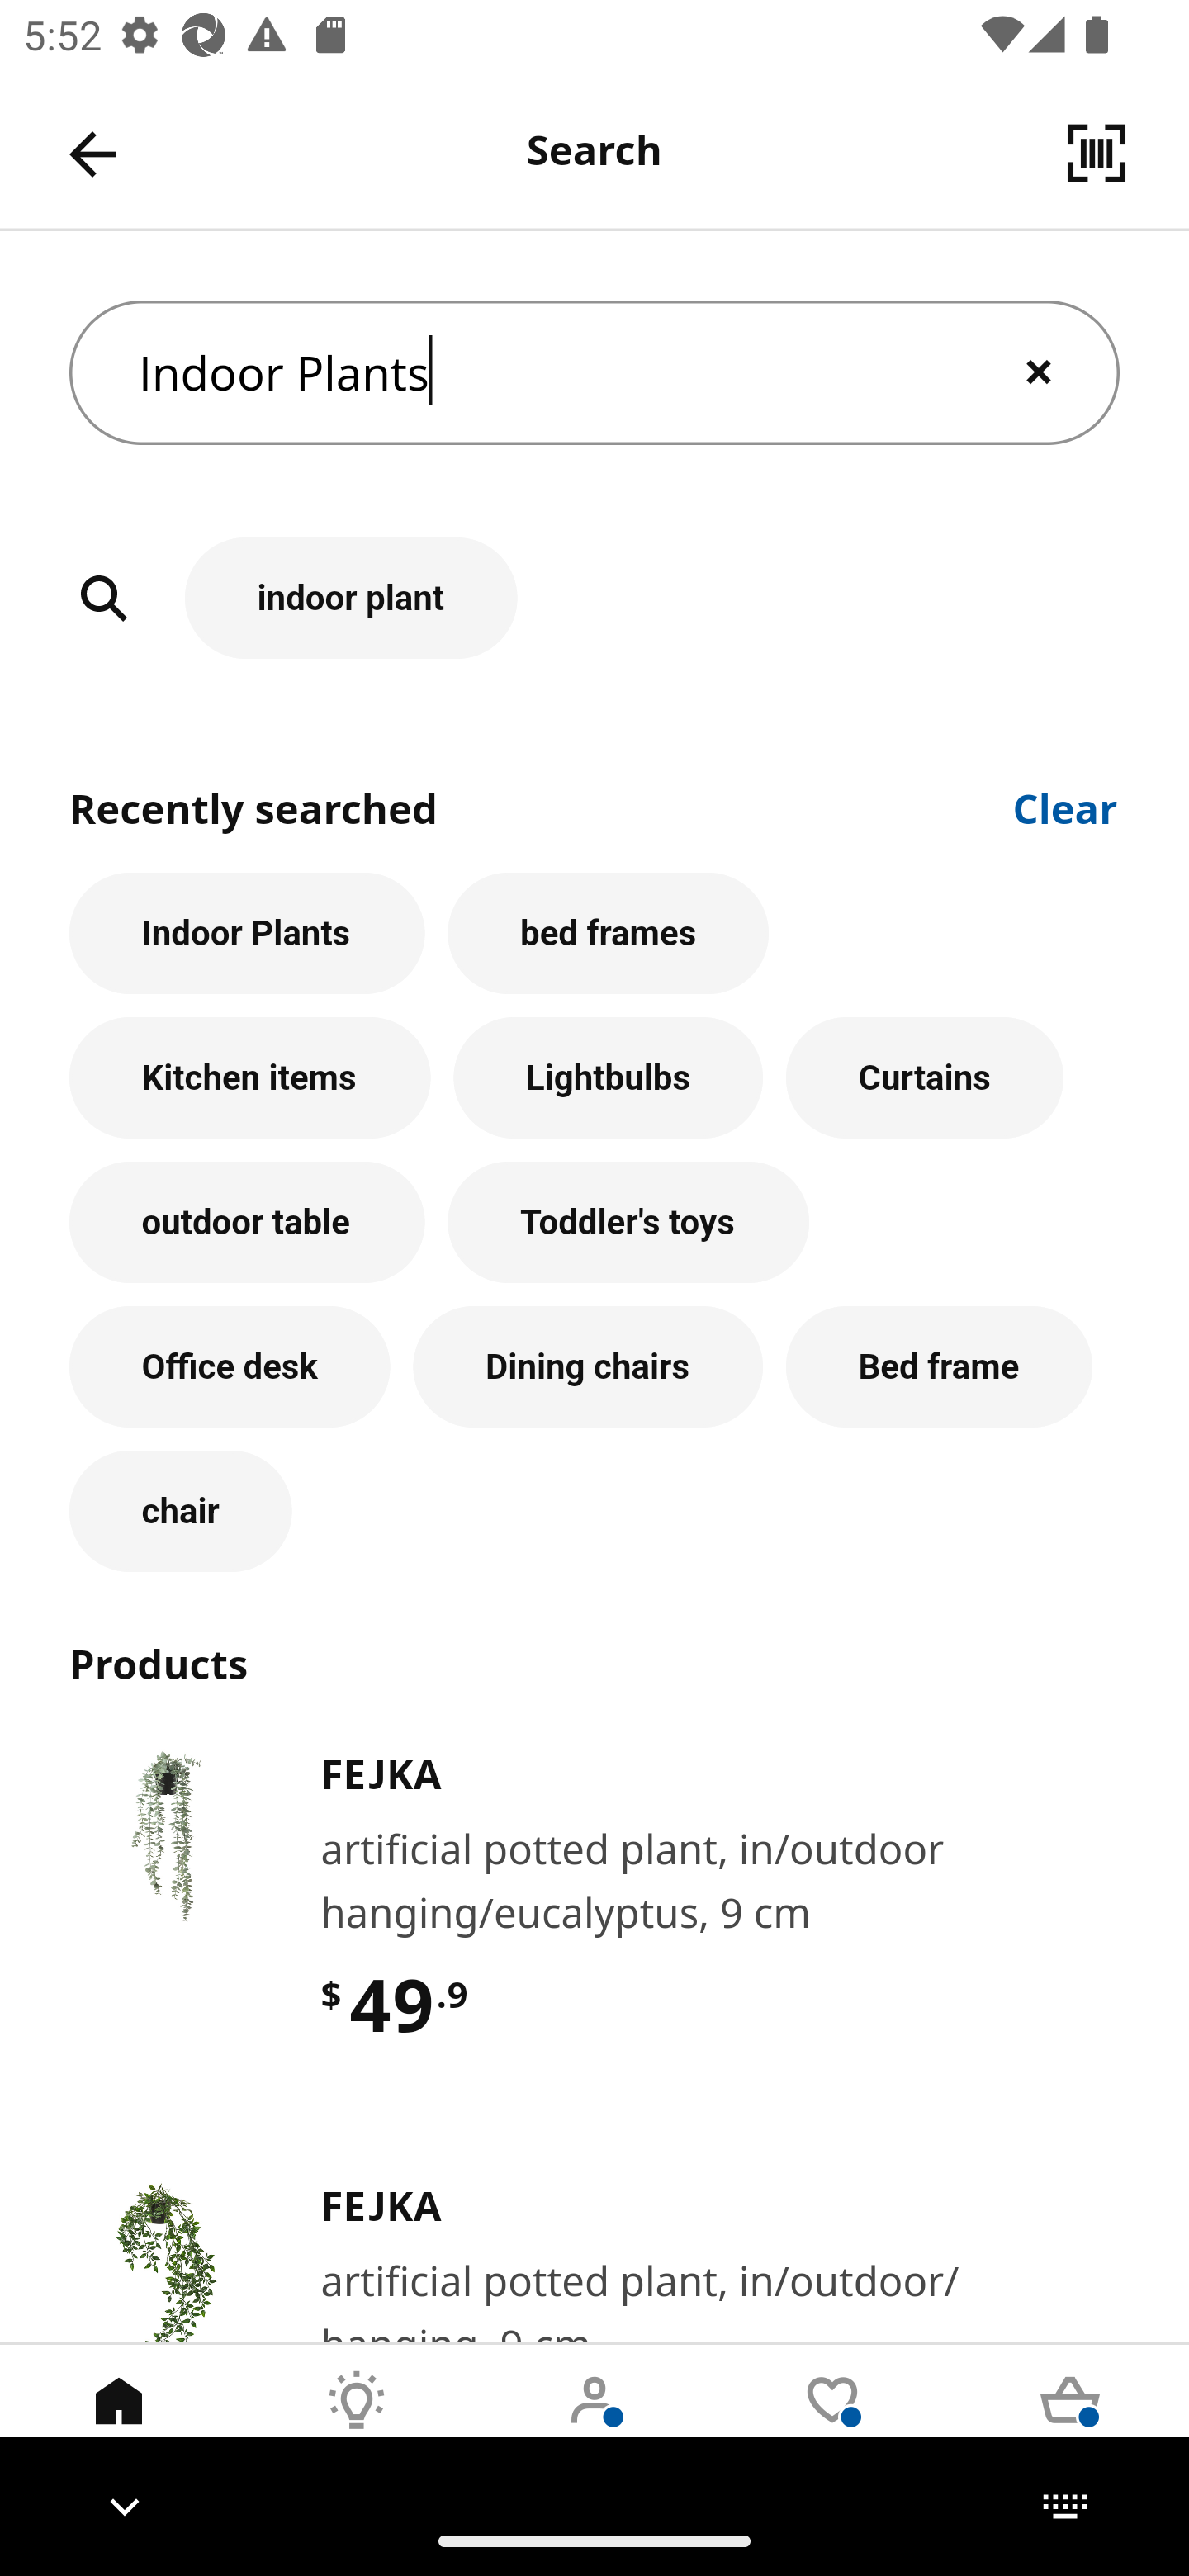 This screenshot has height=2576, width=1189. I want to click on Bed frame, so click(939, 1366).